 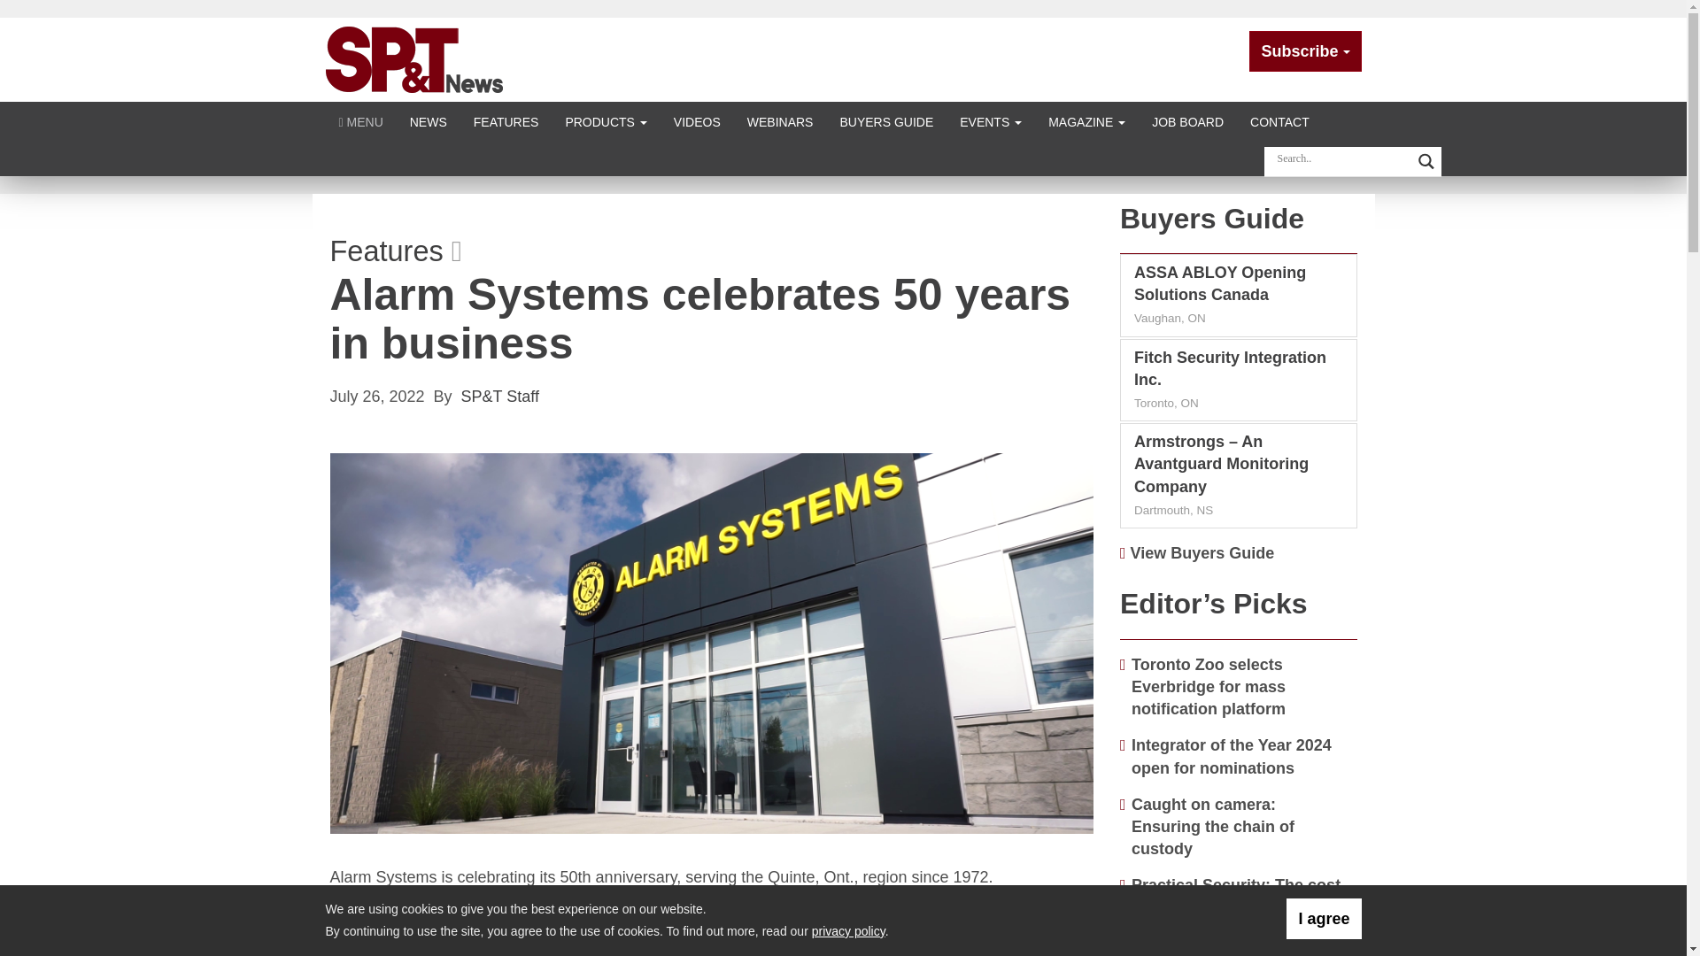 I want to click on FEATURES, so click(x=506, y=120).